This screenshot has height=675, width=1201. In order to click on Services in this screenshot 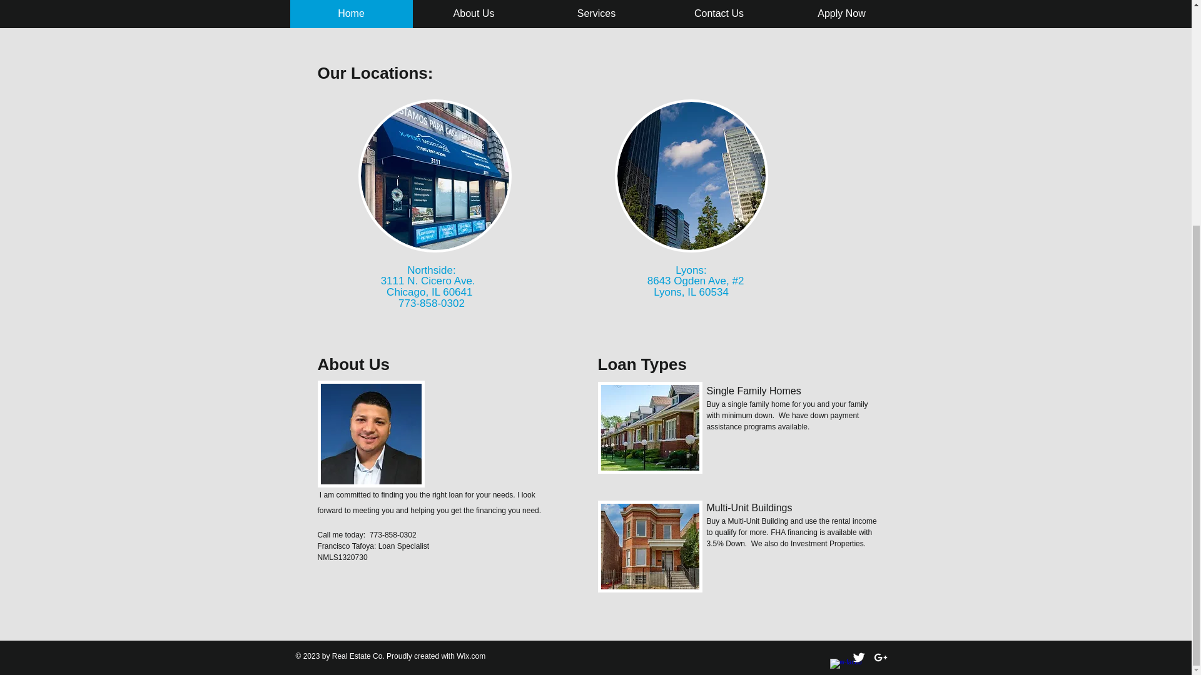, I will do `click(597, 14)`.